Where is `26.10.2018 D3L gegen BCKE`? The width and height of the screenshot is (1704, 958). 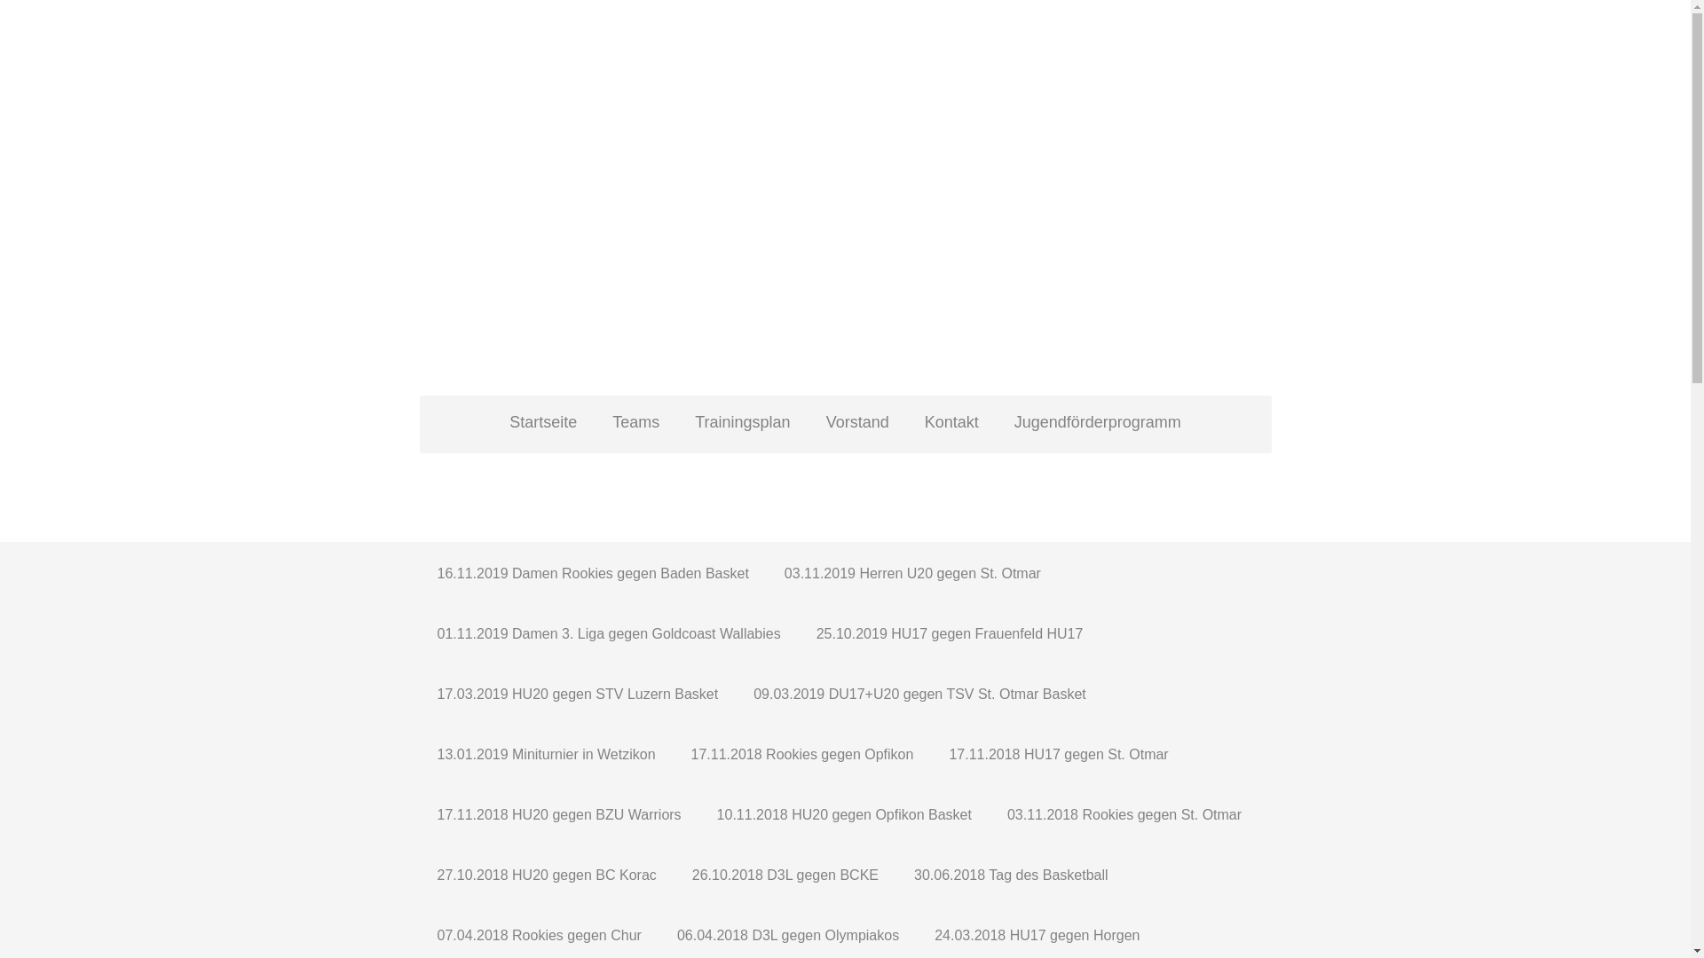
26.10.2018 D3L gegen BCKE is located at coordinates (785, 874).